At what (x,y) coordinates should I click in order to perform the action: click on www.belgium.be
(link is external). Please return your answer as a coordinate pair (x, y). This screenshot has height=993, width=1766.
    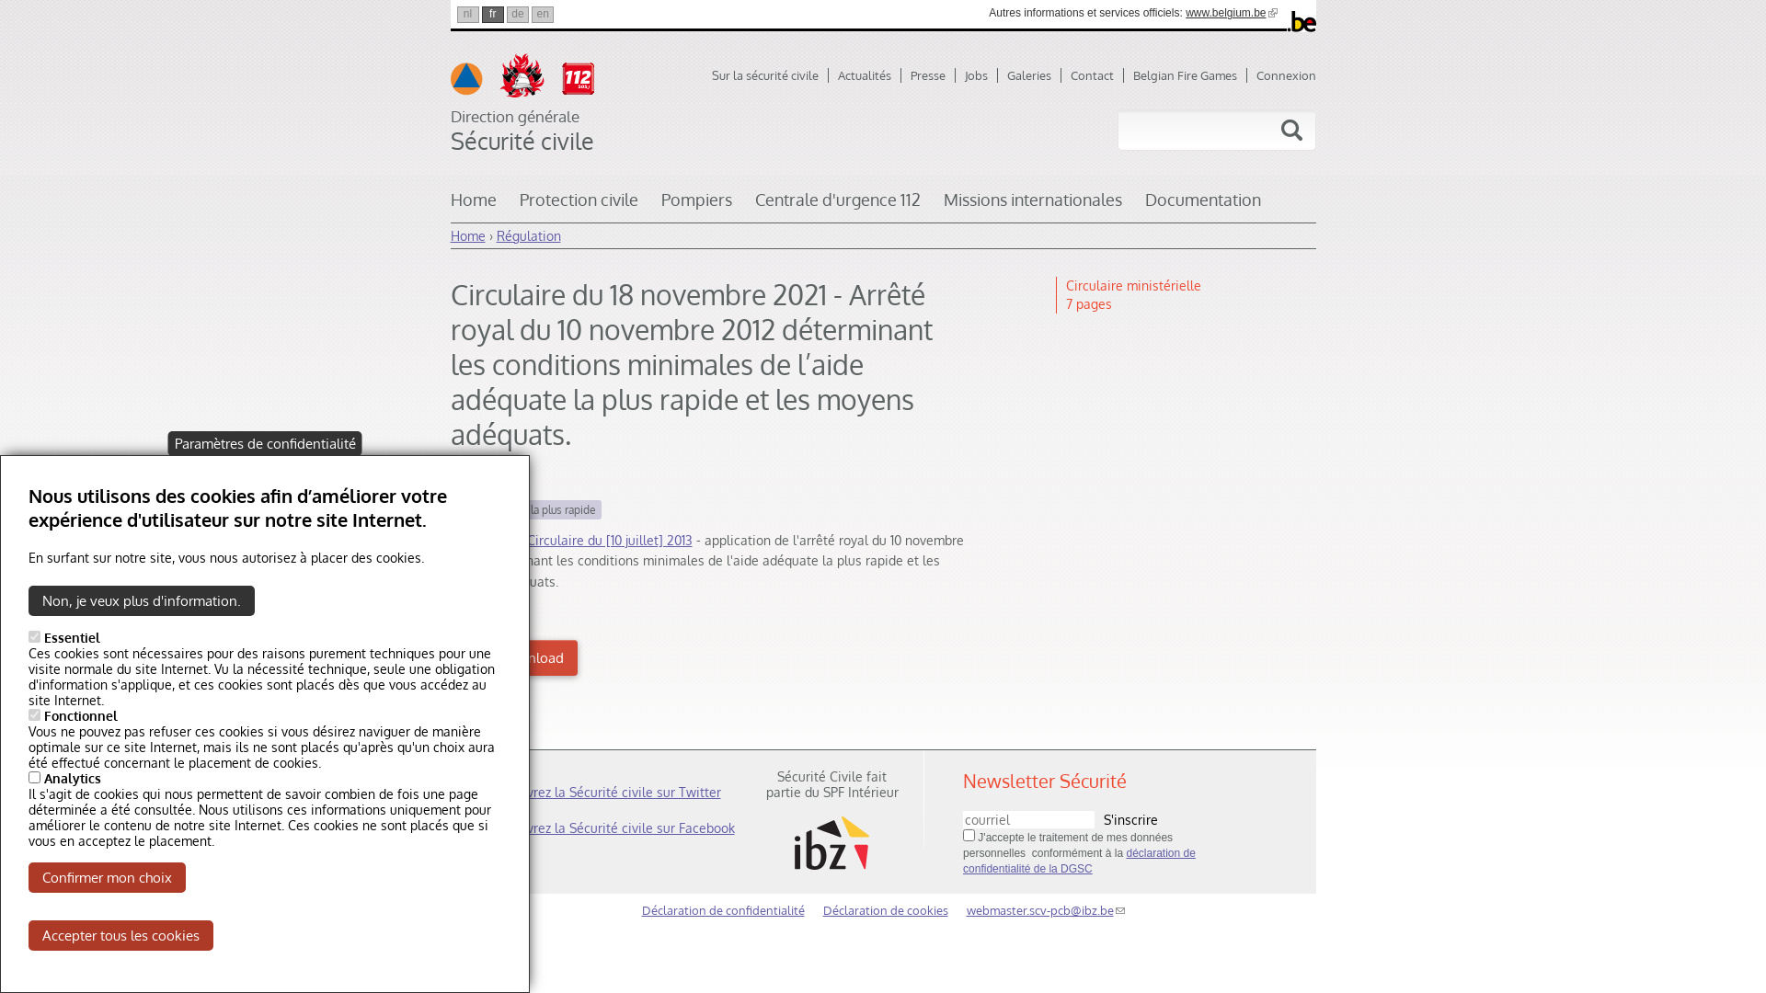
    Looking at the image, I should click on (1231, 13).